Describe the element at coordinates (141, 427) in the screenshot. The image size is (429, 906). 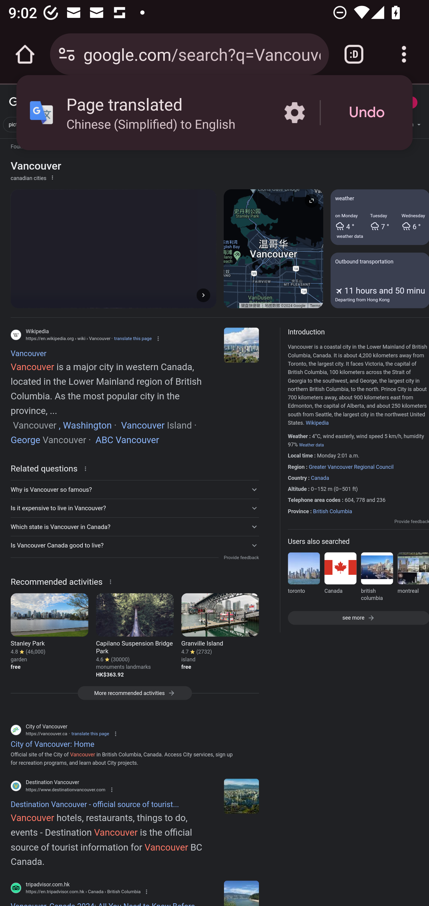
I see `‎ Vancouver` at that location.